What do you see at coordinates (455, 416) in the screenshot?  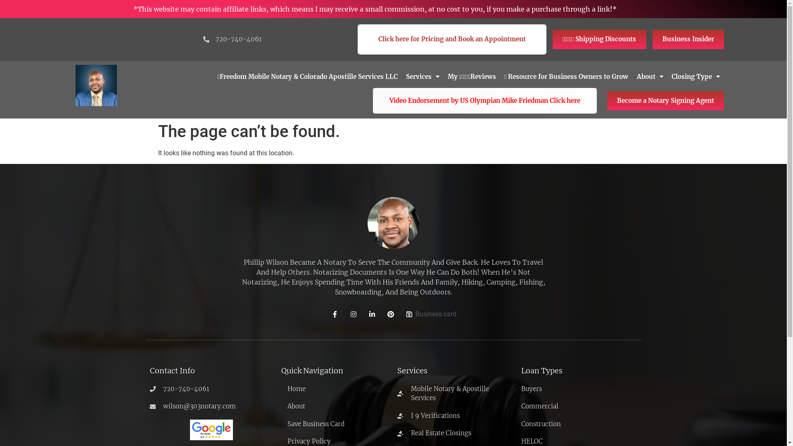 I see `I 9 Verifications` at bounding box center [455, 416].